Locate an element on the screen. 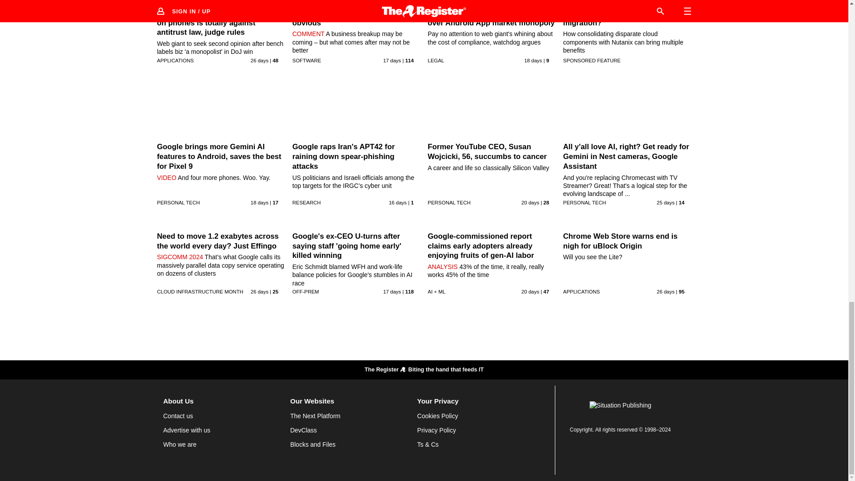 Image resolution: width=855 pixels, height=481 pixels. 12 Aug 2024 6:30 is located at coordinates (530, 203).